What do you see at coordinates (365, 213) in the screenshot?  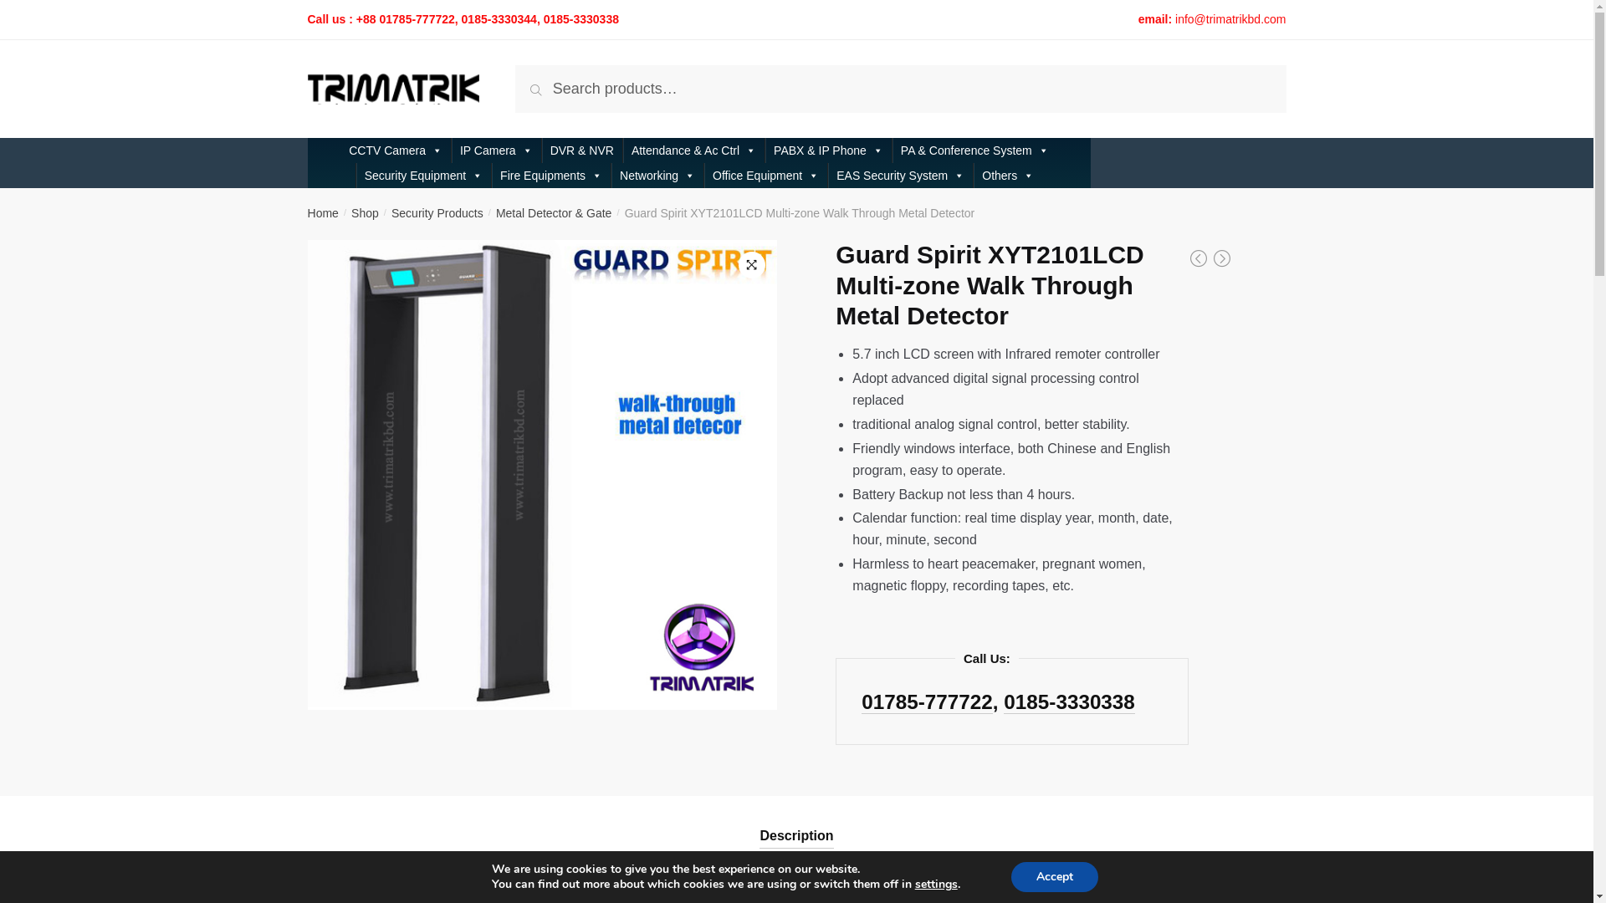 I see `Shop` at bounding box center [365, 213].